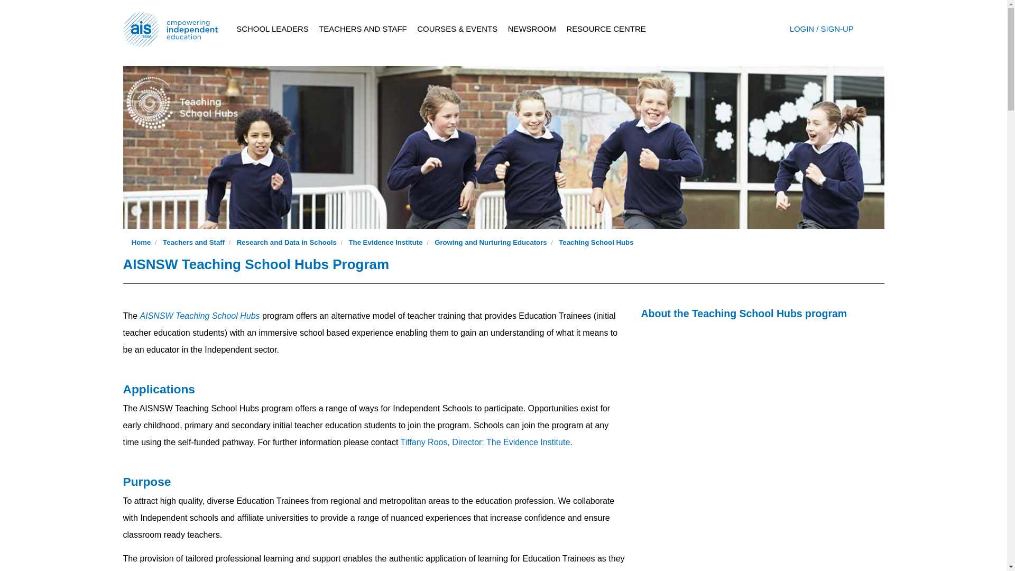  What do you see at coordinates (142, 242) in the screenshot?
I see `Home` at bounding box center [142, 242].